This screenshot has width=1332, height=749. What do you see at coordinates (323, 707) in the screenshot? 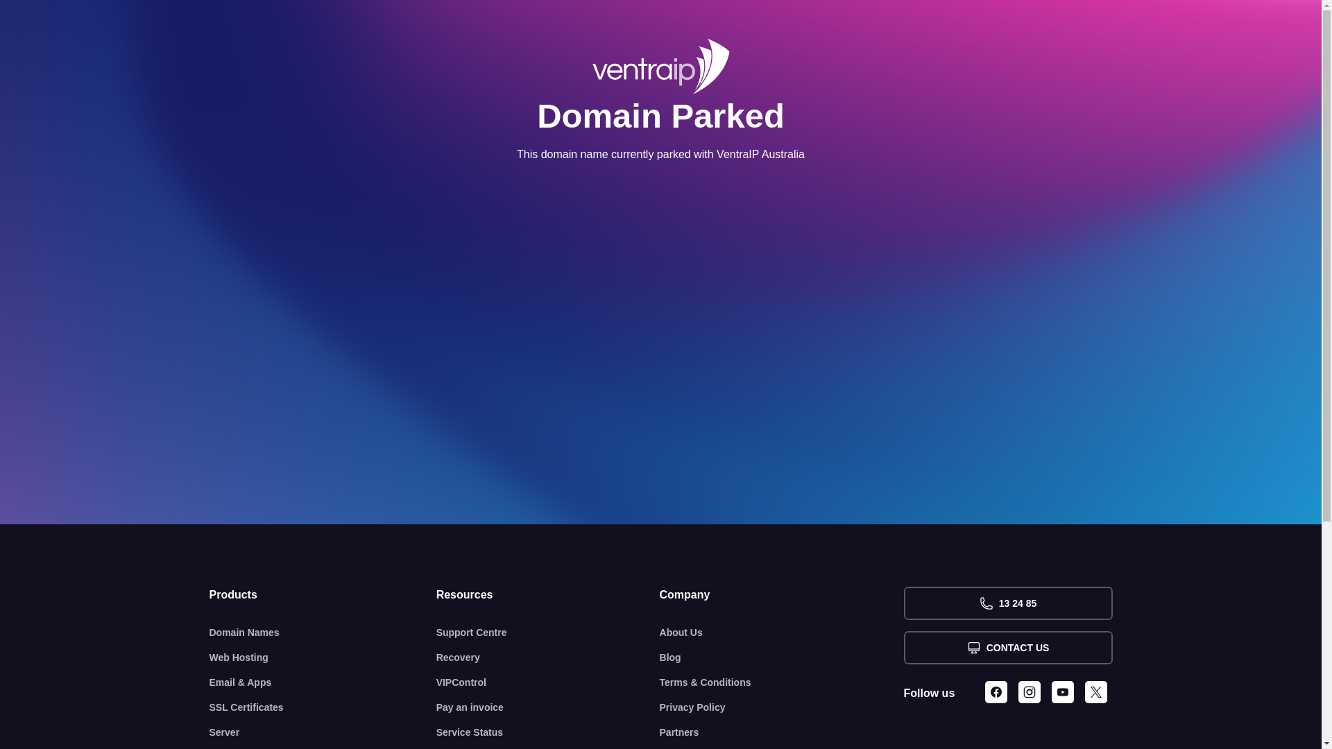
I see `SSL Certificates` at bounding box center [323, 707].